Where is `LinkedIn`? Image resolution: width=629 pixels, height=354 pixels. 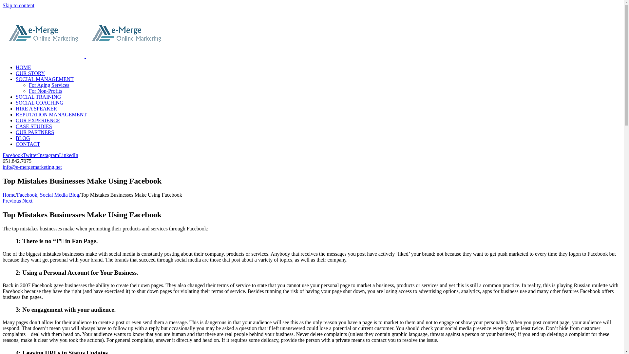
LinkedIn is located at coordinates (68, 155).